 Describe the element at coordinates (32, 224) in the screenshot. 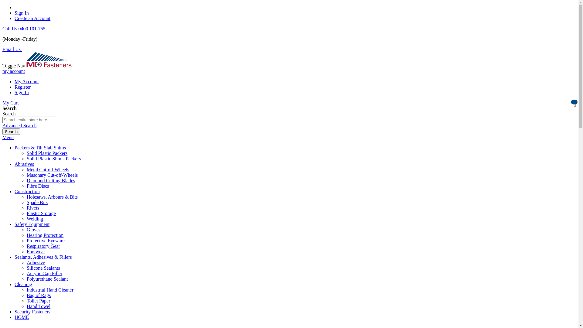

I see `Safety Equipment` at that location.